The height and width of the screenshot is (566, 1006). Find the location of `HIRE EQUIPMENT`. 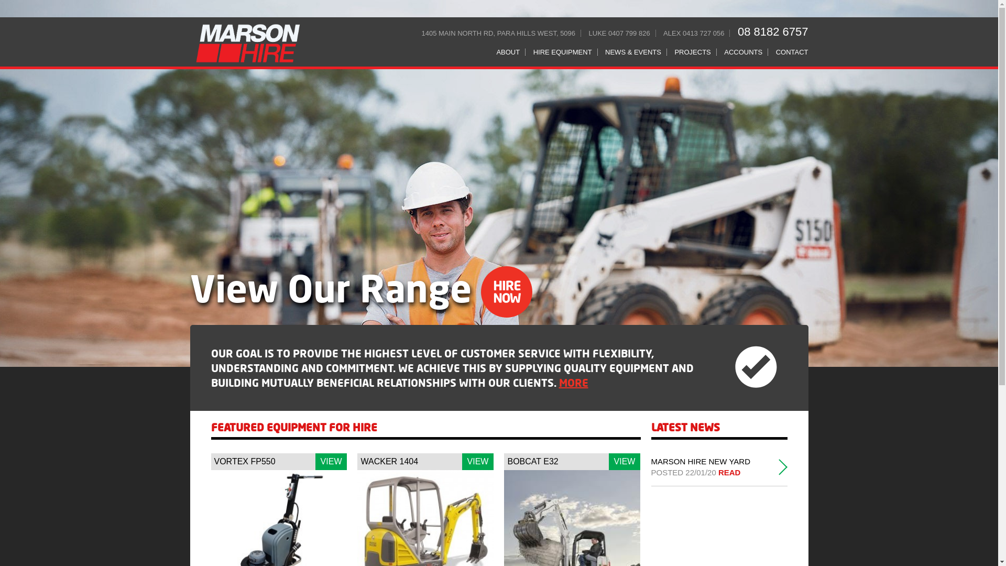

HIRE EQUIPMENT is located at coordinates (563, 52).